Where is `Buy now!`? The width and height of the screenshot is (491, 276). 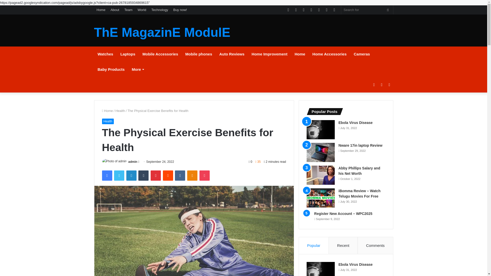 Buy now! is located at coordinates (180, 10).